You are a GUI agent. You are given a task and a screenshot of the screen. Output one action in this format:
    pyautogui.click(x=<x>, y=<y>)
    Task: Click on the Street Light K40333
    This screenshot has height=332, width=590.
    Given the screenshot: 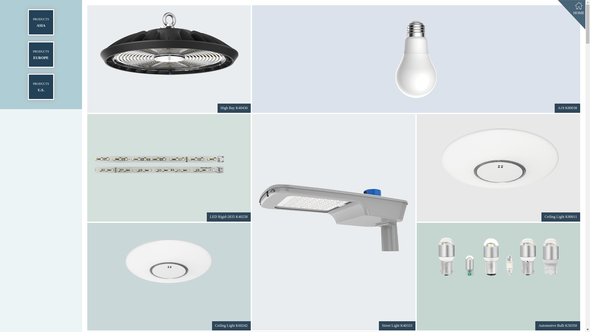 What is the action you would take?
    pyautogui.click(x=334, y=214)
    